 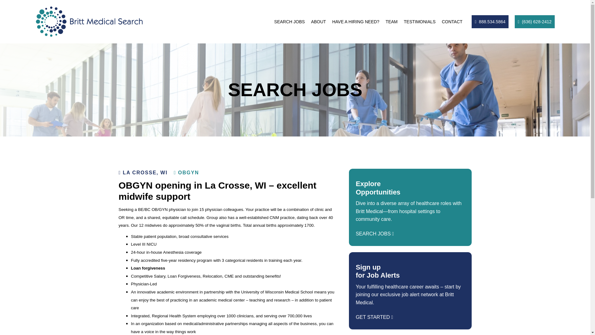 I want to click on HAVE A HIRING NEED?, so click(x=356, y=21).